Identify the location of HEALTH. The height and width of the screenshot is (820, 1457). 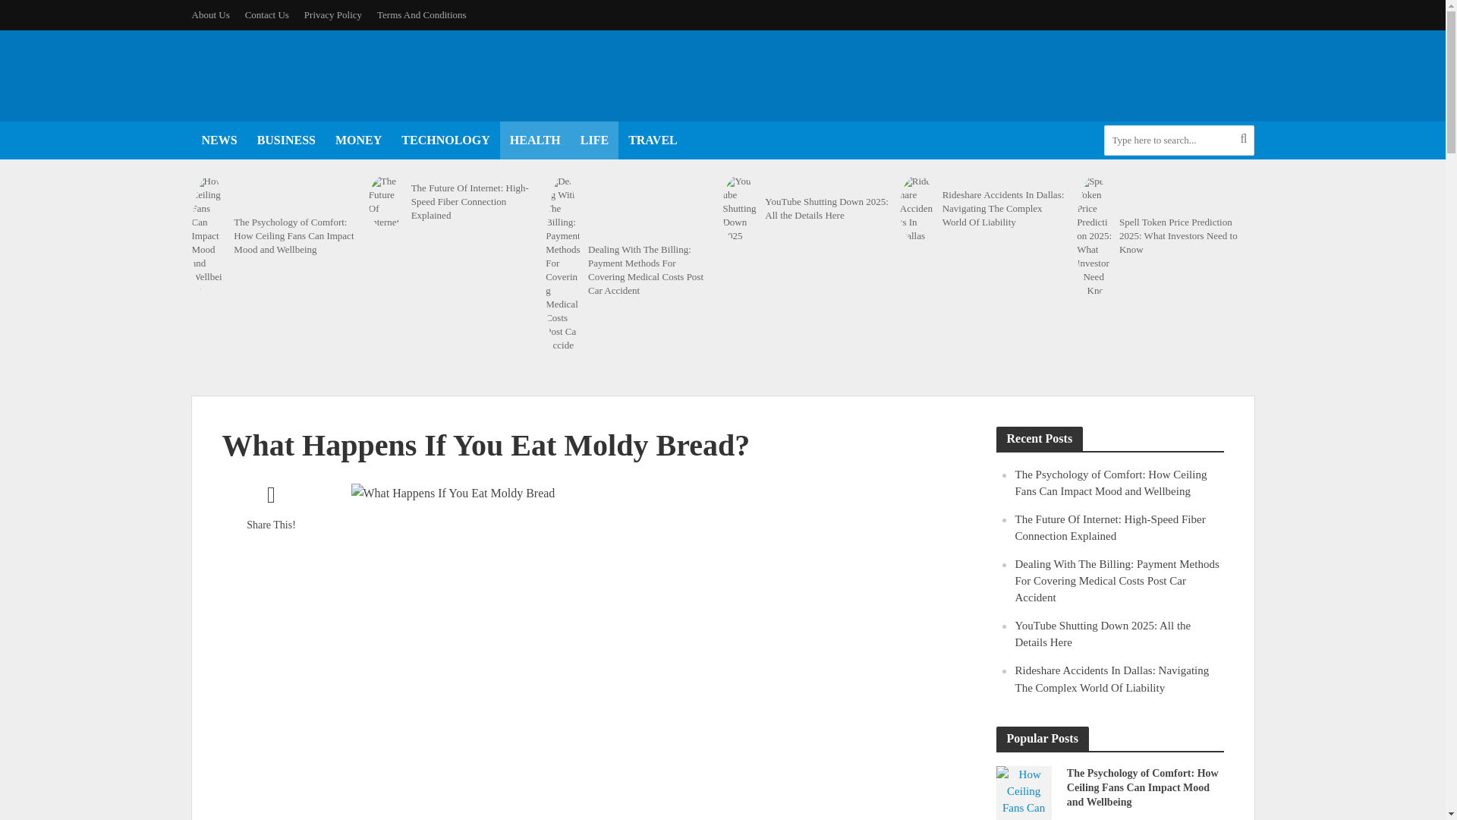
(535, 140).